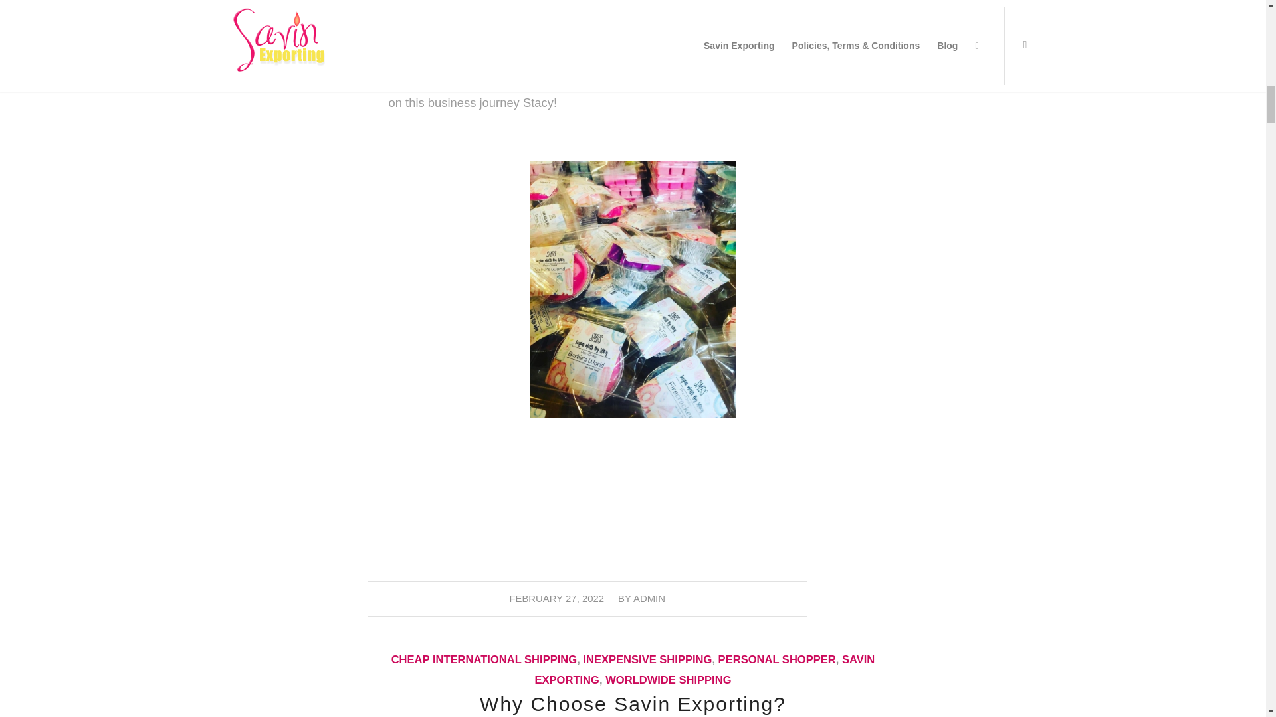 The image size is (1276, 717). What do you see at coordinates (633, 704) in the screenshot?
I see `Permanent Link: Why Choose Savin Exporting?` at bounding box center [633, 704].